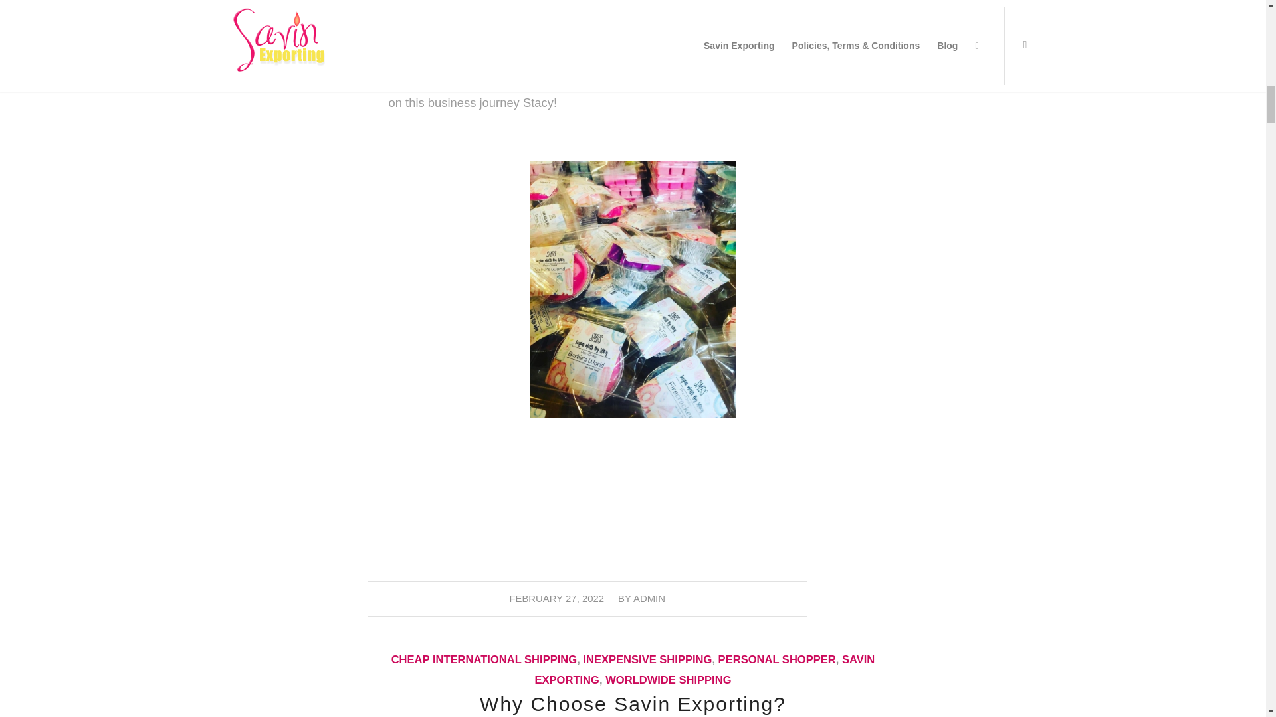 The image size is (1276, 717). What do you see at coordinates (633, 704) in the screenshot?
I see `Permanent Link: Why Choose Savin Exporting?` at bounding box center [633, 704].